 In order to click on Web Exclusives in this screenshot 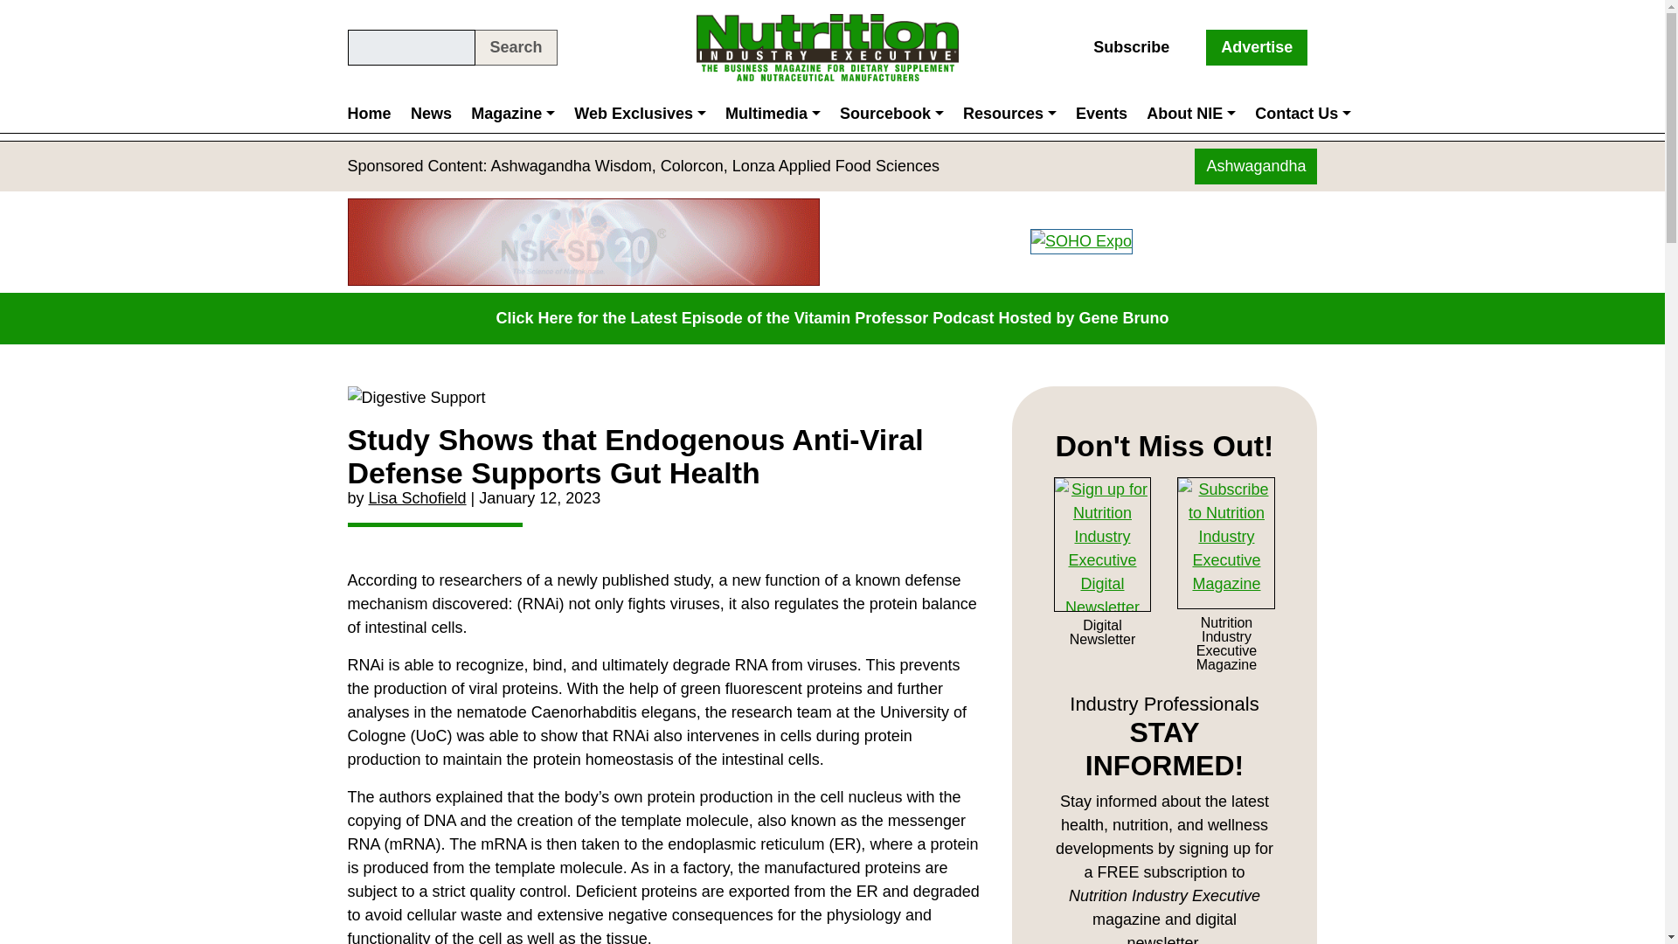, I will do `click(640, 114)`.